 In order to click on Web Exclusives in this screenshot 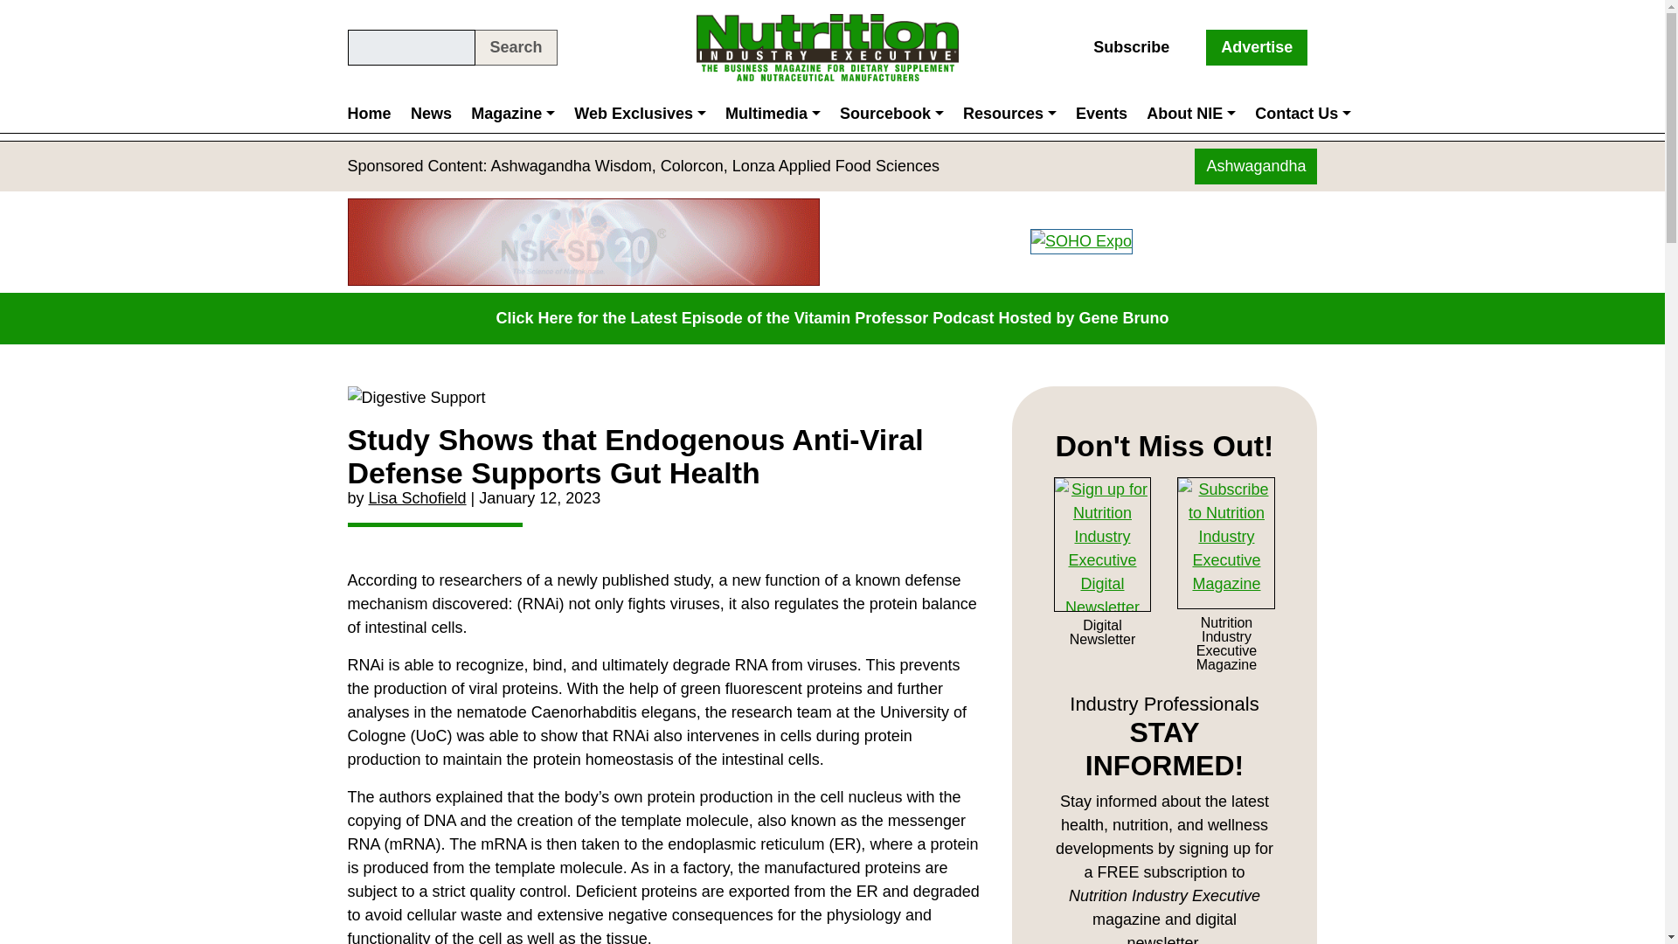, I will do `click(640, 114)`.